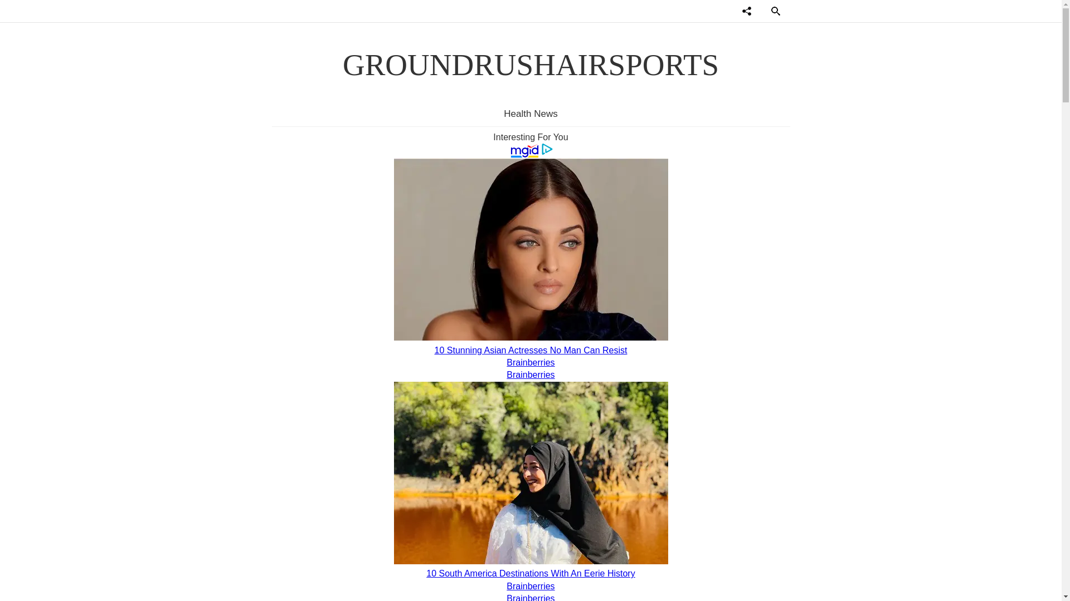 The width and height of the screenshot is (1070, 601). I want to click on Health News, so click(531, 114).